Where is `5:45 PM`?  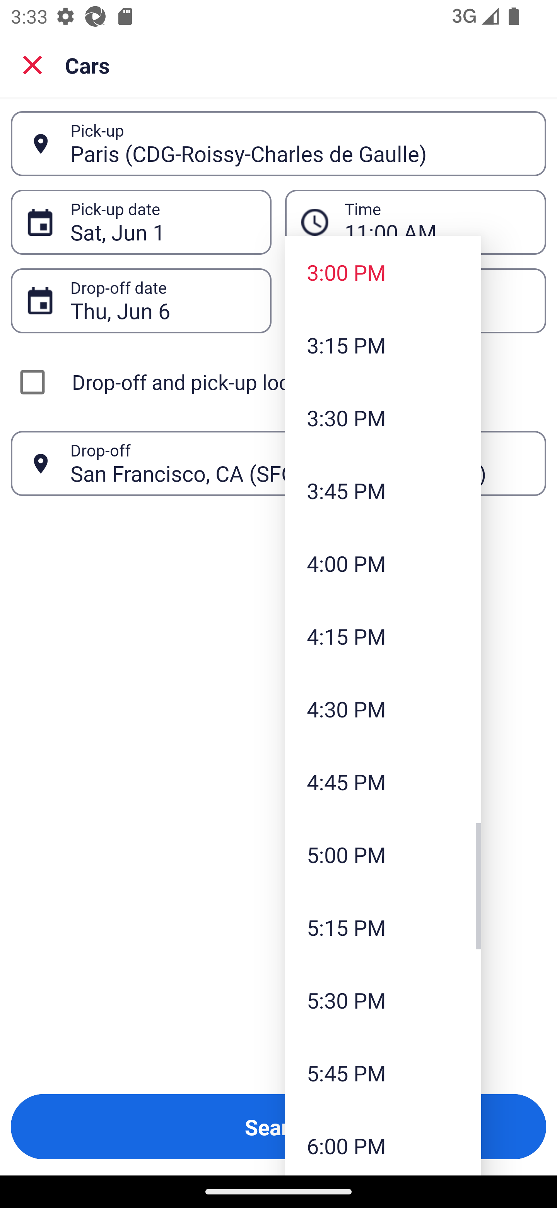
5:45 PM is located at coordinates (383, 1072).